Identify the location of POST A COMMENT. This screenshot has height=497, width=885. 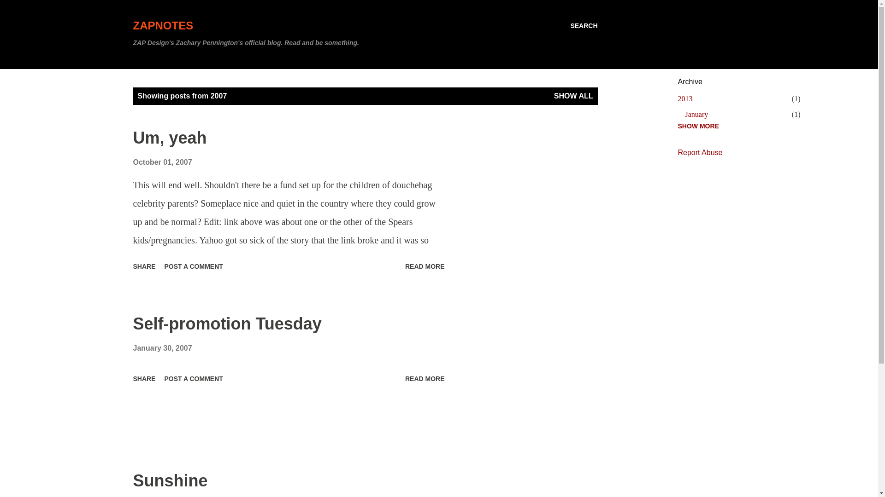
(696, 114).